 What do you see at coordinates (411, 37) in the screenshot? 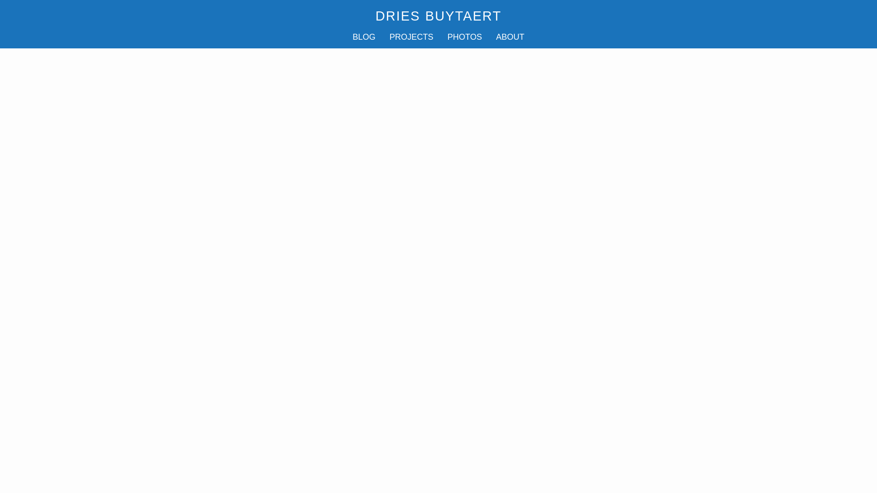
I see `PROJECTS` at bounding box center [411, 37].